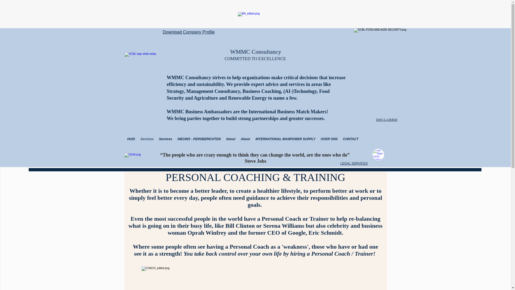 Image resolution: width=515 pixels, height=290 pixels. I want to click on HUIS, so click(131, 139).